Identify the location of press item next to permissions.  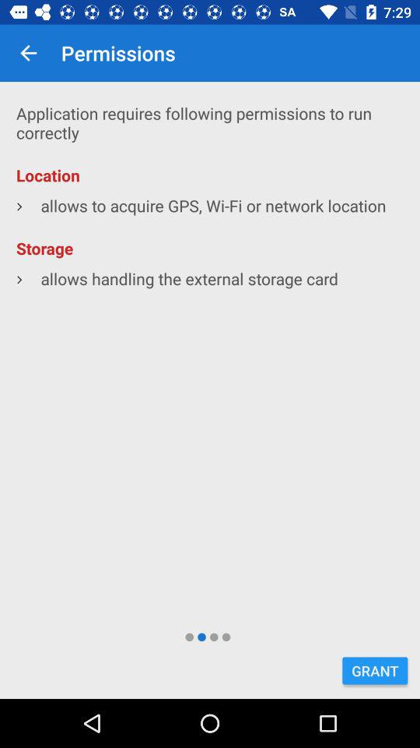
(28, 53).